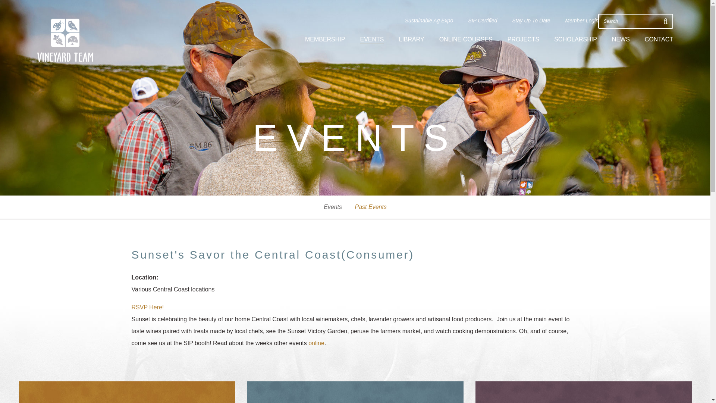  I want to click on SIP Certified, so click(483, 21).